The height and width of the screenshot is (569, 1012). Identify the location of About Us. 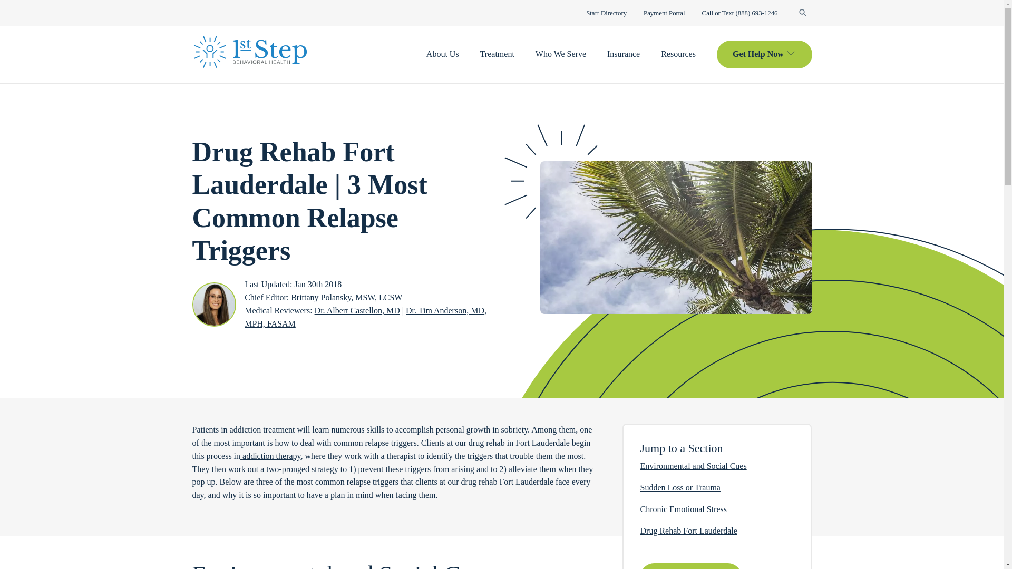
(443, 54).